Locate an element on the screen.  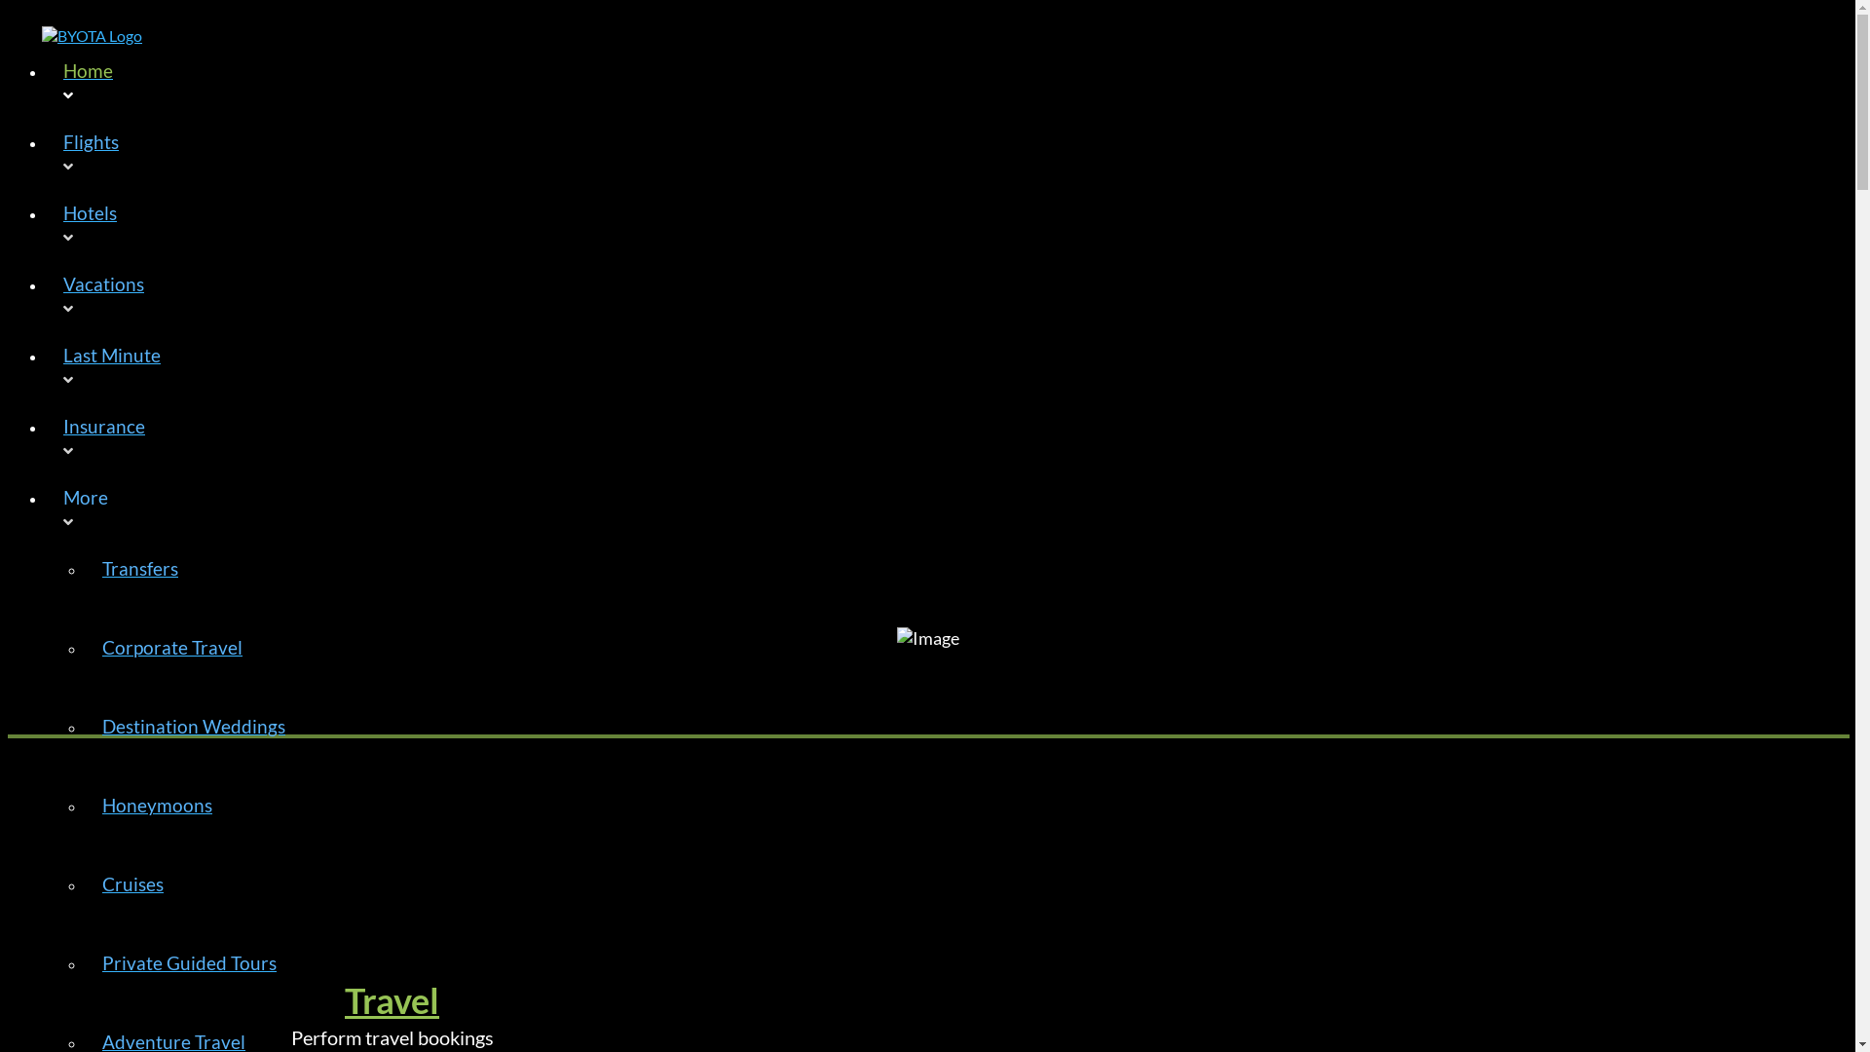
More is located at coordinates (660, 507).